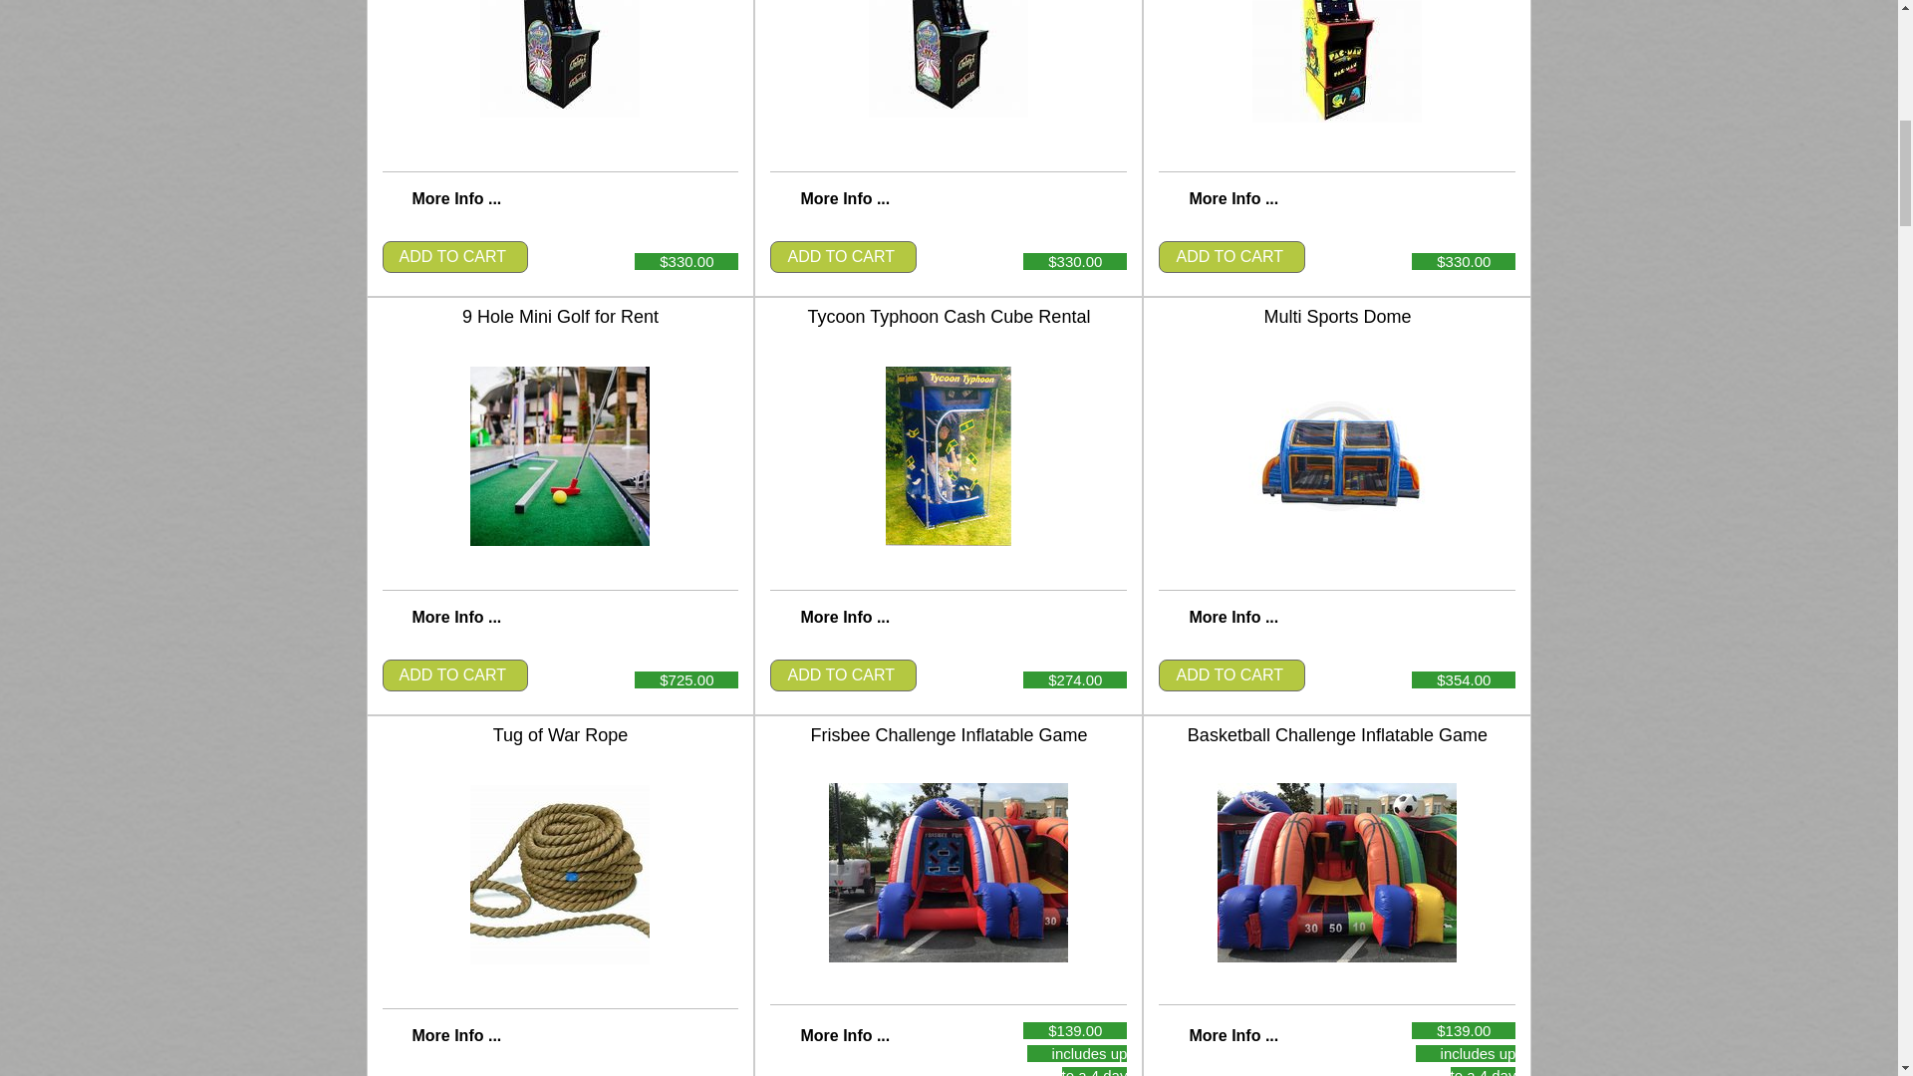 The height and width of the screenshot is (1076, 1913). What do you see at coordinates (456, 617) in the screenshot?
I see `More Info ...` at bounding box center [456, 617].